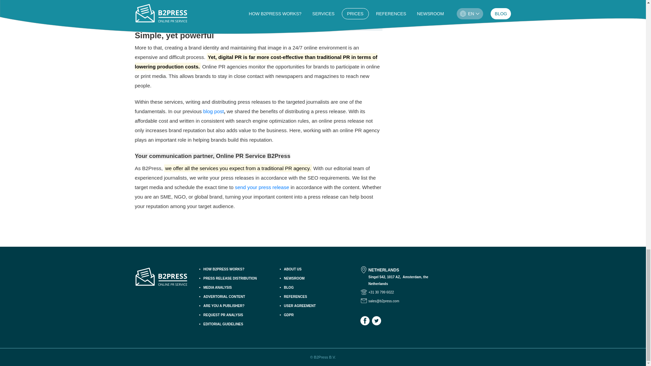 Image resolution: width=651 pixels, height=366 pixels. What do you see at coordinates (237, 288) in the screenshot?
I see `MEDIA ANALYSIS` at bounding box center [237, 288].